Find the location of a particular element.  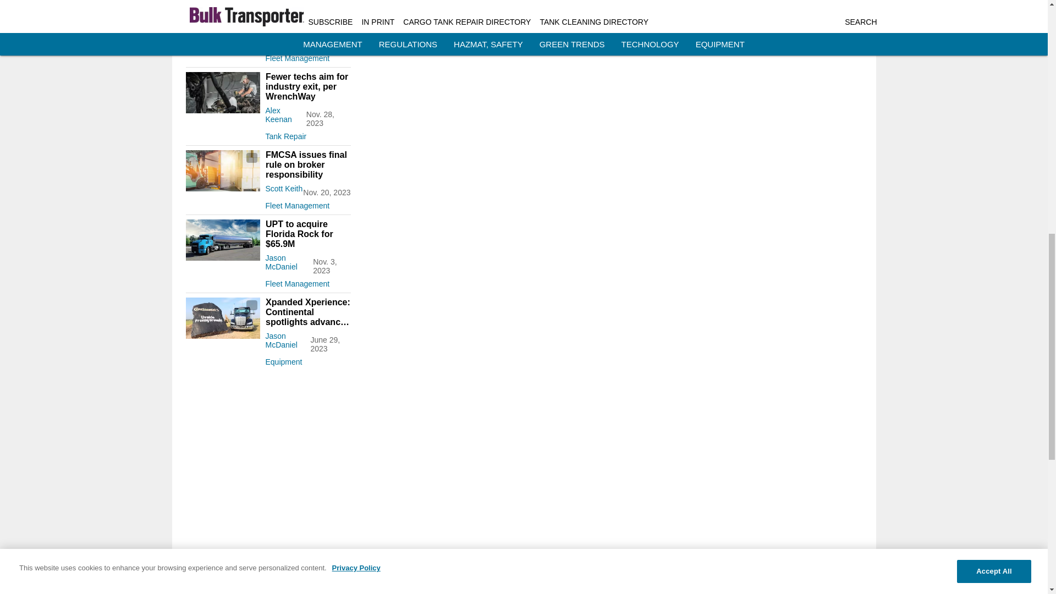

Chaos creates trucking challenges in 2023 is located at coordinates (307, 12).